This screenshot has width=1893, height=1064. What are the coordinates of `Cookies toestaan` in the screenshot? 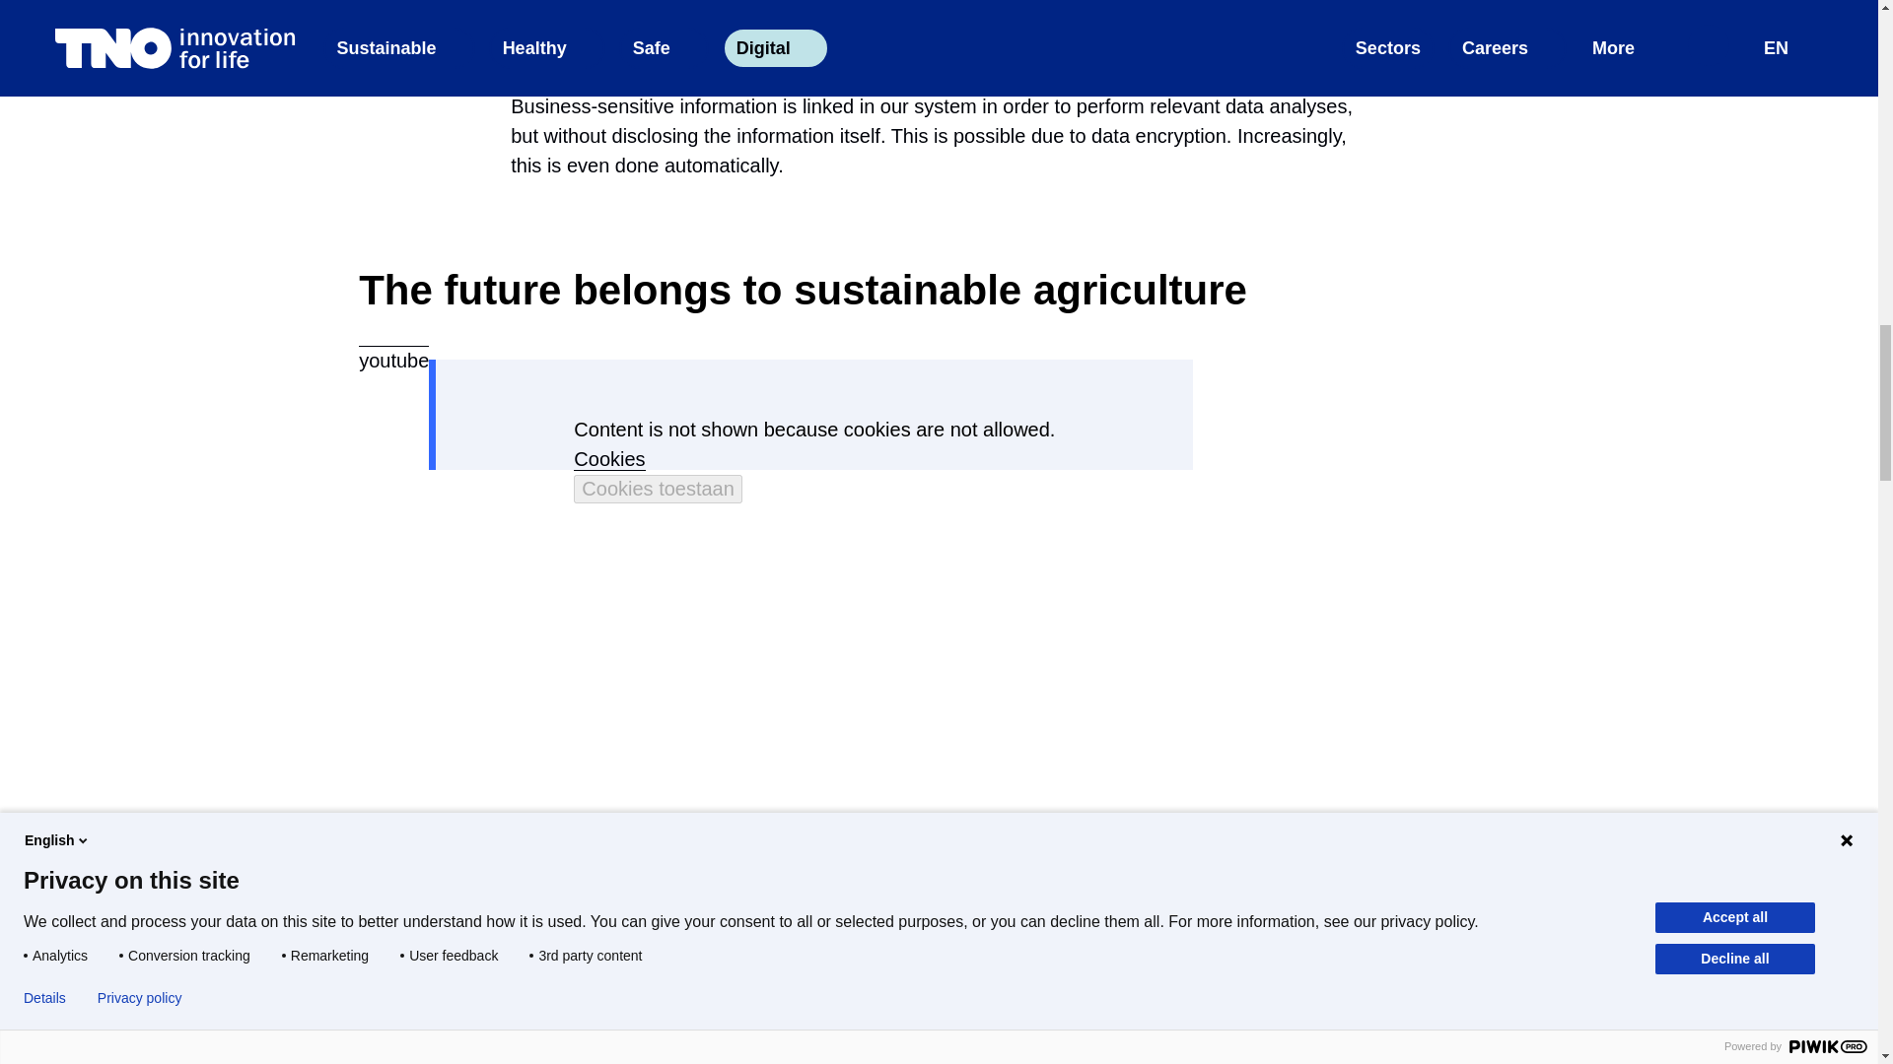 It's located at (657, 489).